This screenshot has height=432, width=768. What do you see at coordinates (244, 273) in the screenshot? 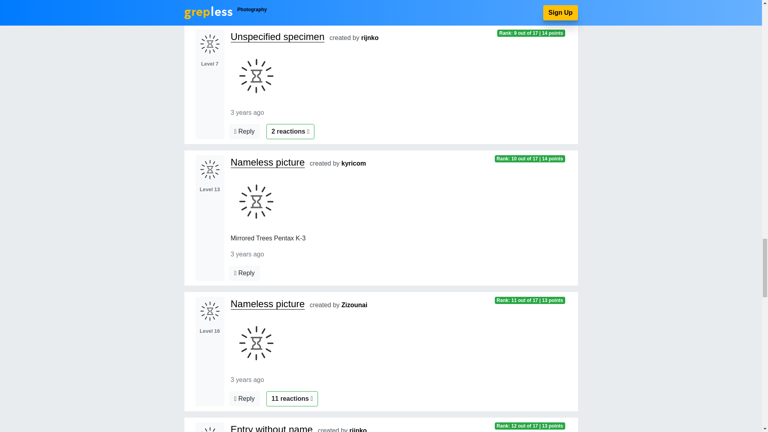
I see `Answers to this response` at bounding box center [244, 273].